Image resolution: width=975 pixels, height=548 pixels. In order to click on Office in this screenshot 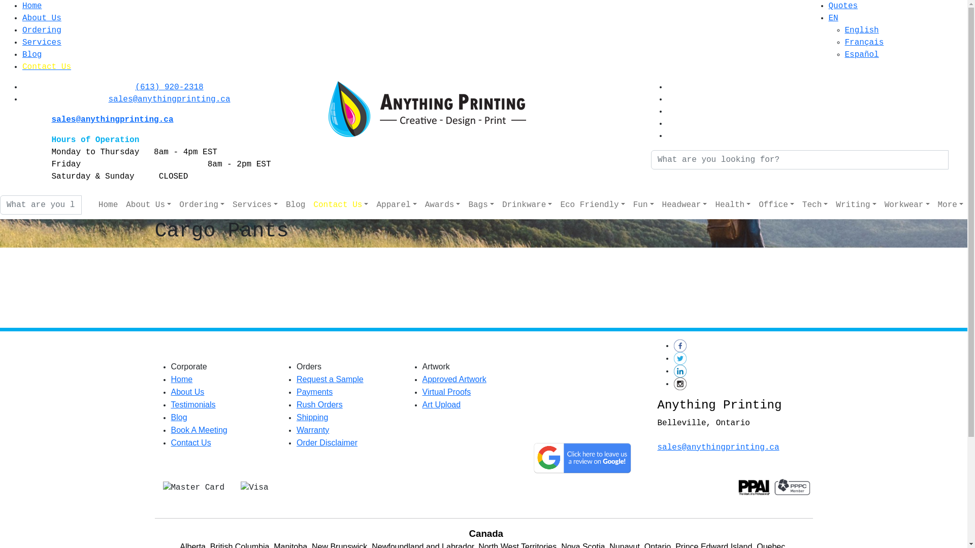, I will do `click(776, 205)`.